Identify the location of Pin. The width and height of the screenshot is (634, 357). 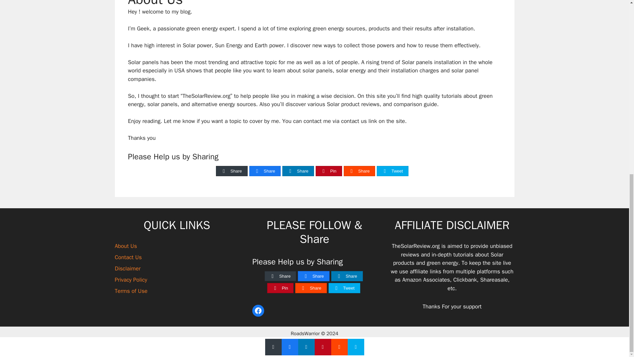
(280, 288).